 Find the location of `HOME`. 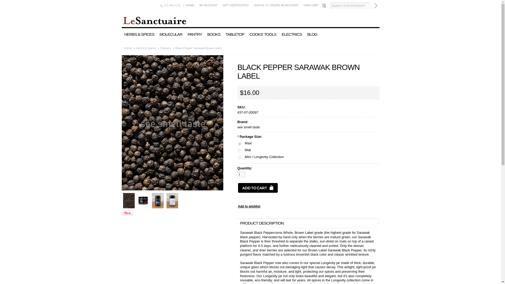

HOME is located at coordinates (190, 5).